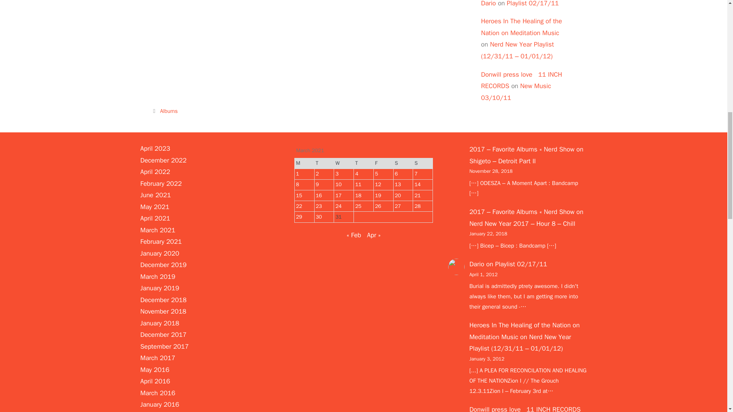 The width and height of the screenshot is (733, 412). Describe the element at coordinates (155, 172) in the screenshot. I see `April 2022` at that location.